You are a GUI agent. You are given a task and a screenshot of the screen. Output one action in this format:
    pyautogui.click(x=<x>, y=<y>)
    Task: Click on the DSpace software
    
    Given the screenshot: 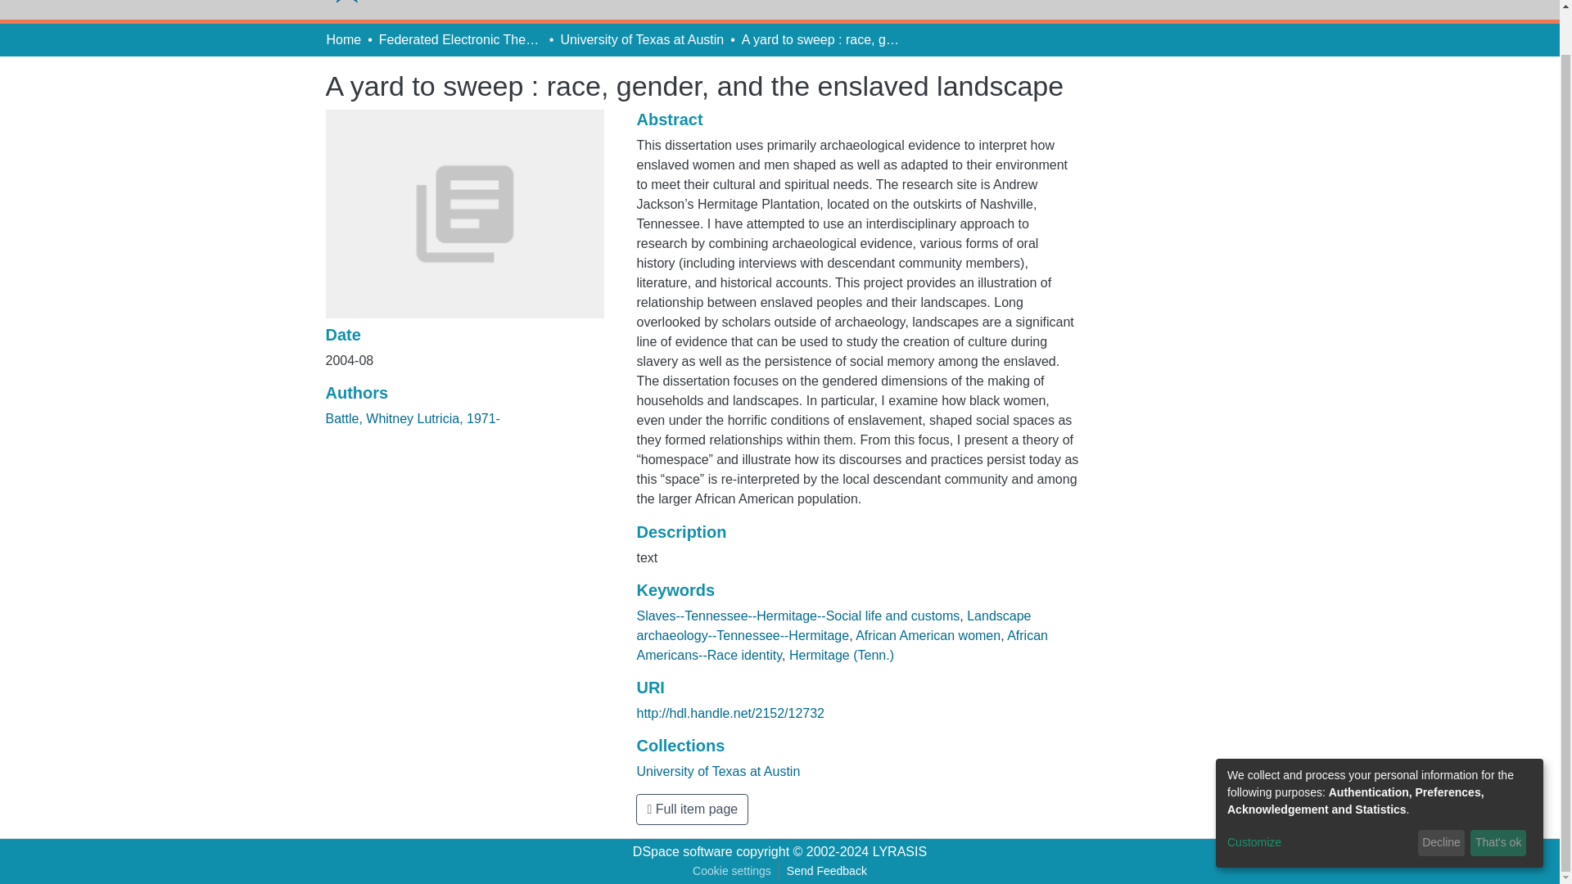 What is the action you would take?
    pyautogui.click(x=683, y=851)
    